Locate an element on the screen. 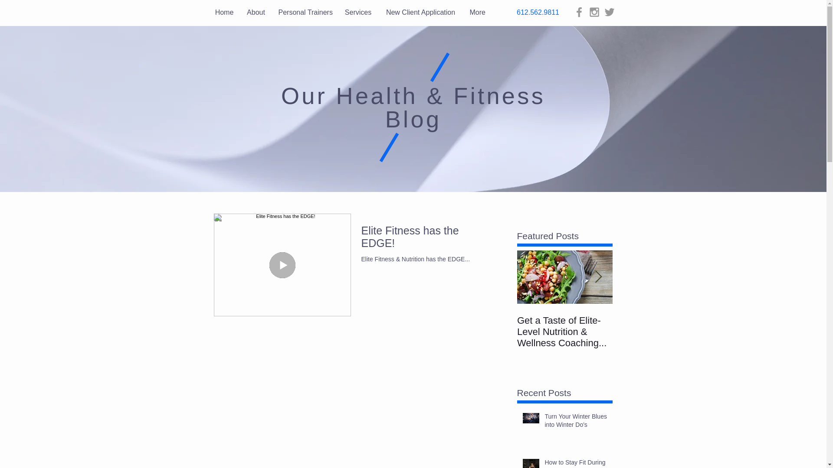  Elite Fitness has the EDGE! is located at coordinates (427, 239).